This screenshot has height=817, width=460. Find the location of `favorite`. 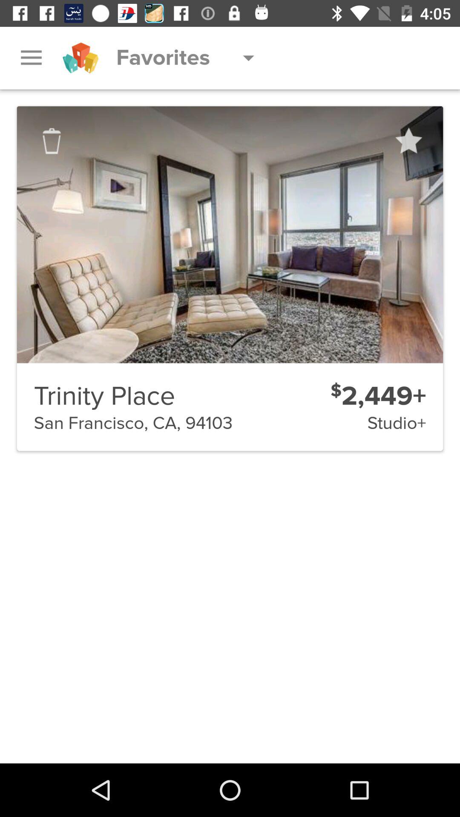

favorite is located at coordinates (408, 141).